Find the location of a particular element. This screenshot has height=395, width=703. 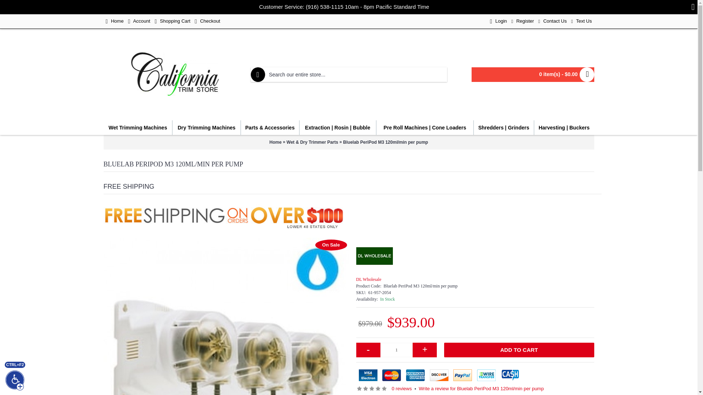

Register is located at coordinates (522, 21).